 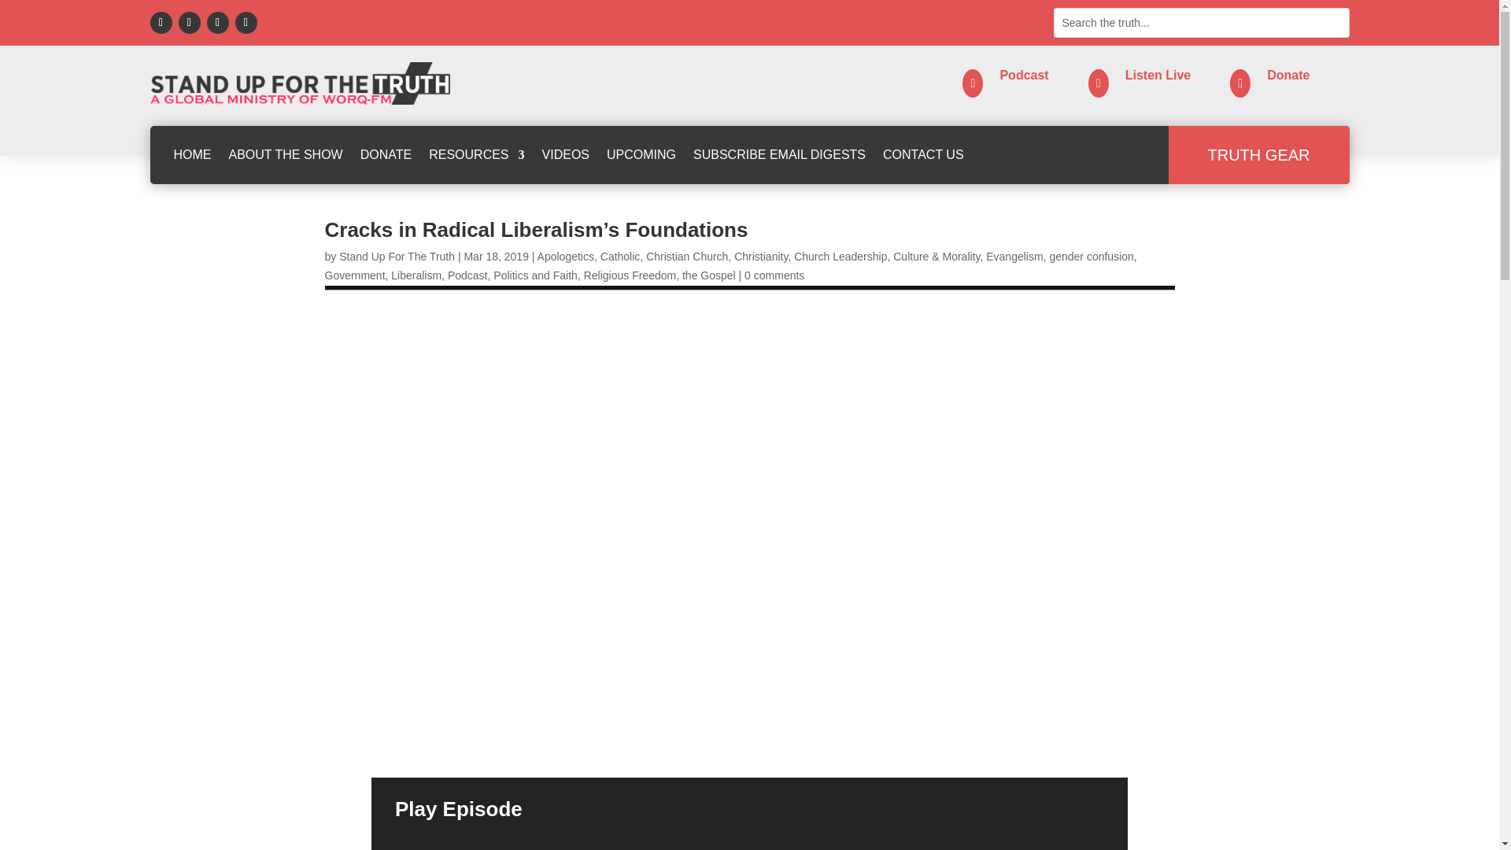 What do you see at coordinates (1258, 154) in the screenshot?
I see `TRUTH GEAR` at bounding box center [1258, 154].